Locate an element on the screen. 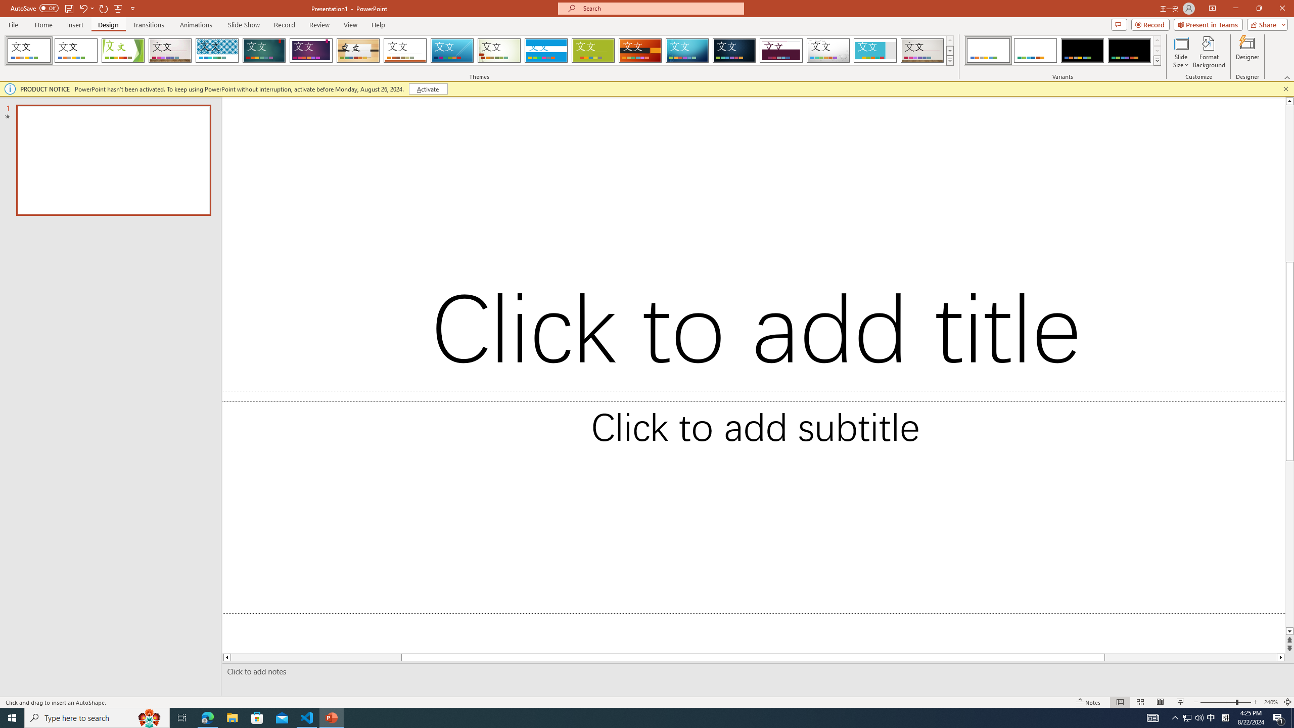 This screenshot has width=1294, height=728. Circuit is located at coordinates (687, 51).